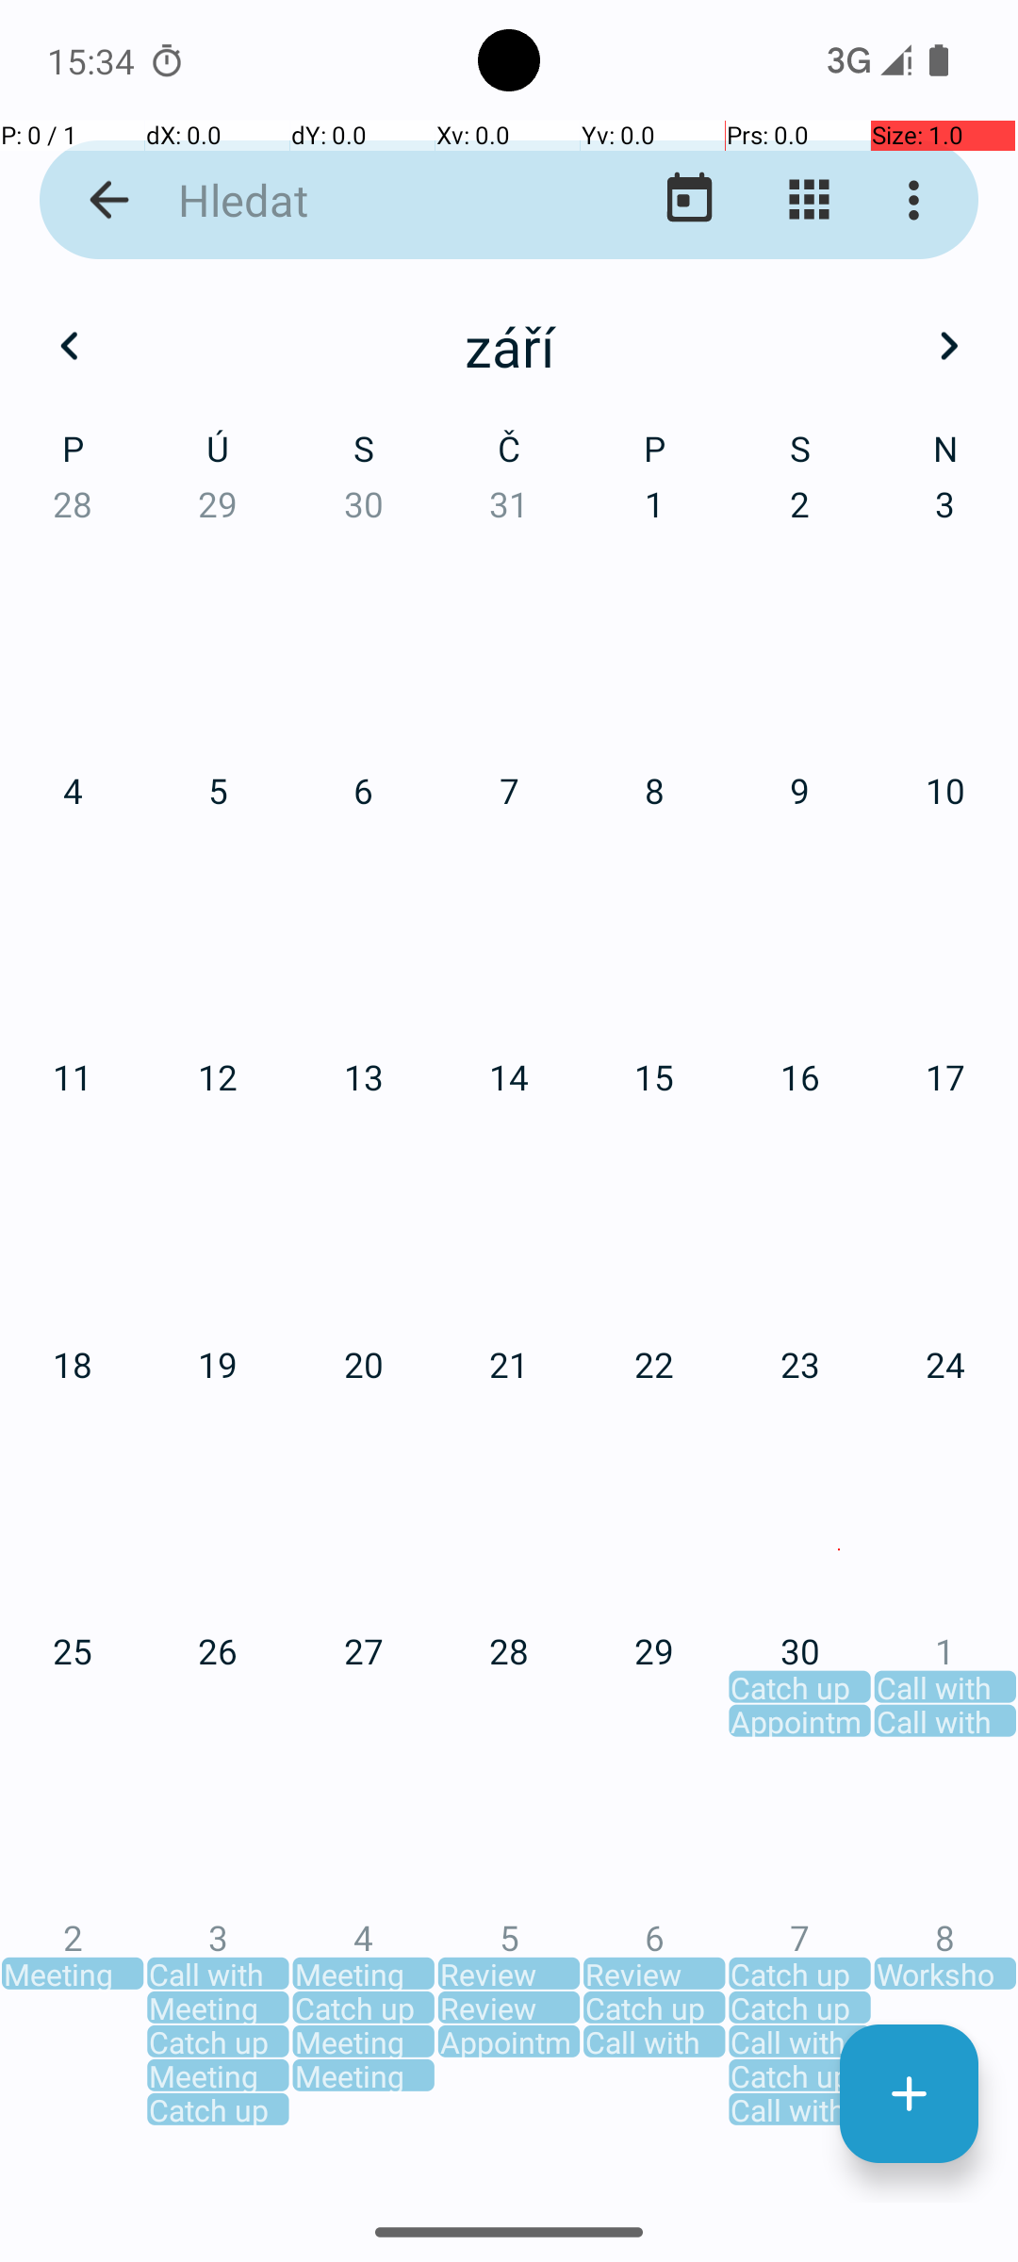  I want to click on září, so click(509, 346).